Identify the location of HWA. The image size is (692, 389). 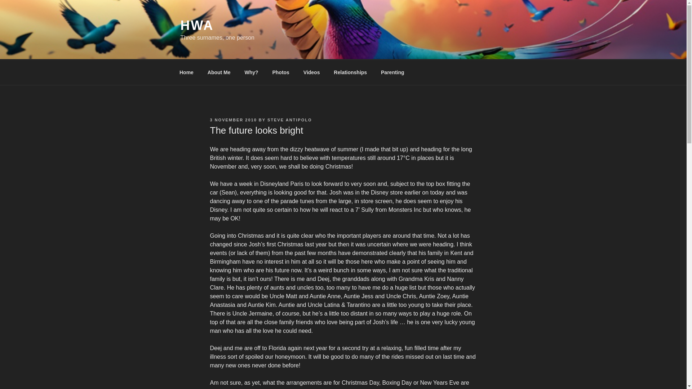
(197, 25).